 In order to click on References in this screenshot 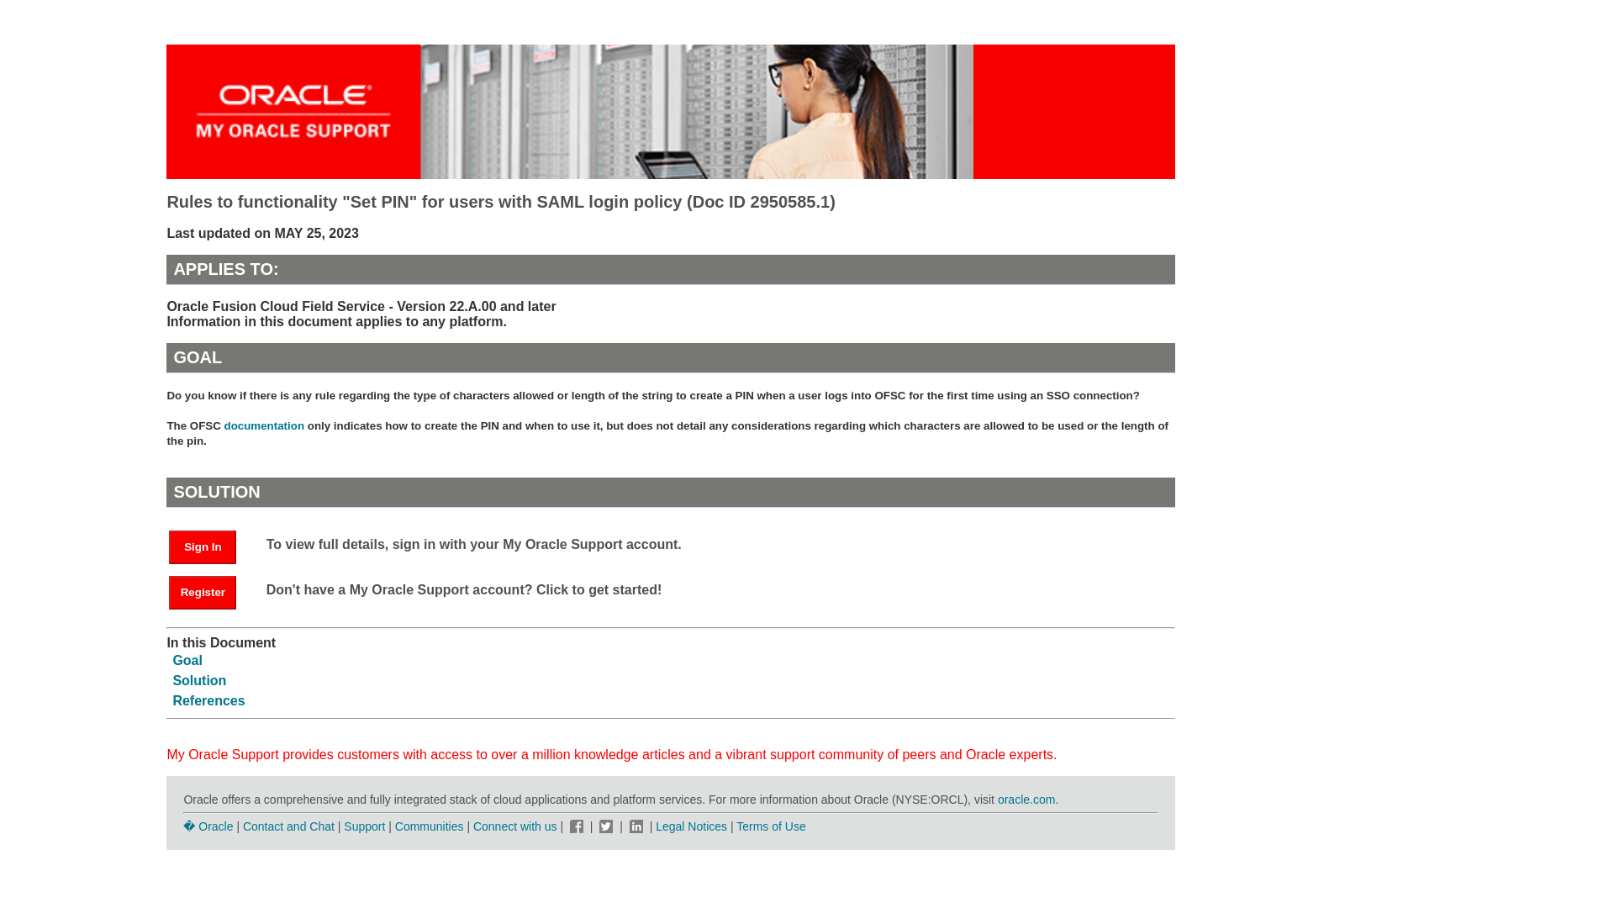, I will do `click(208, 701)`.